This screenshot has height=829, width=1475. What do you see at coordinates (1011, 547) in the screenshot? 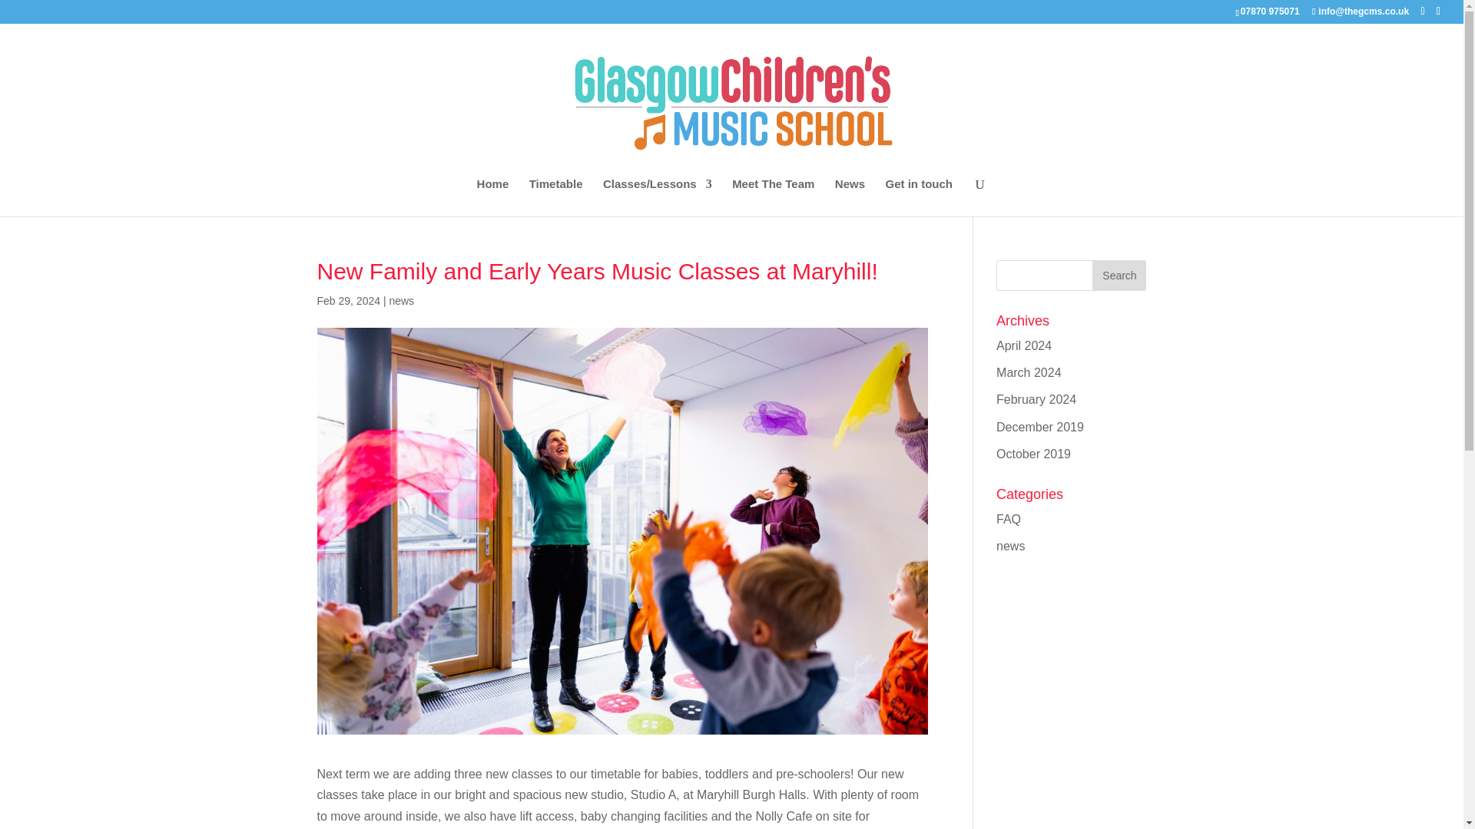
I see `news` at bounding box center [1011, 547].